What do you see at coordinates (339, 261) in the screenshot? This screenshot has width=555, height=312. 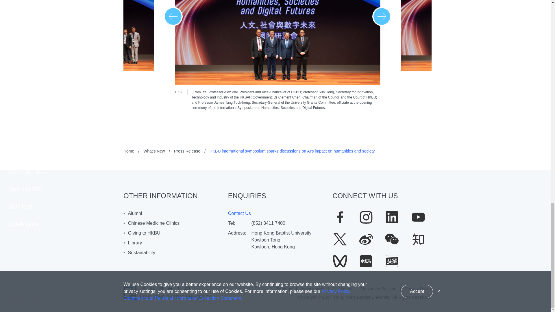 I see `Weixin Channel` at bounding box center [339, 261].